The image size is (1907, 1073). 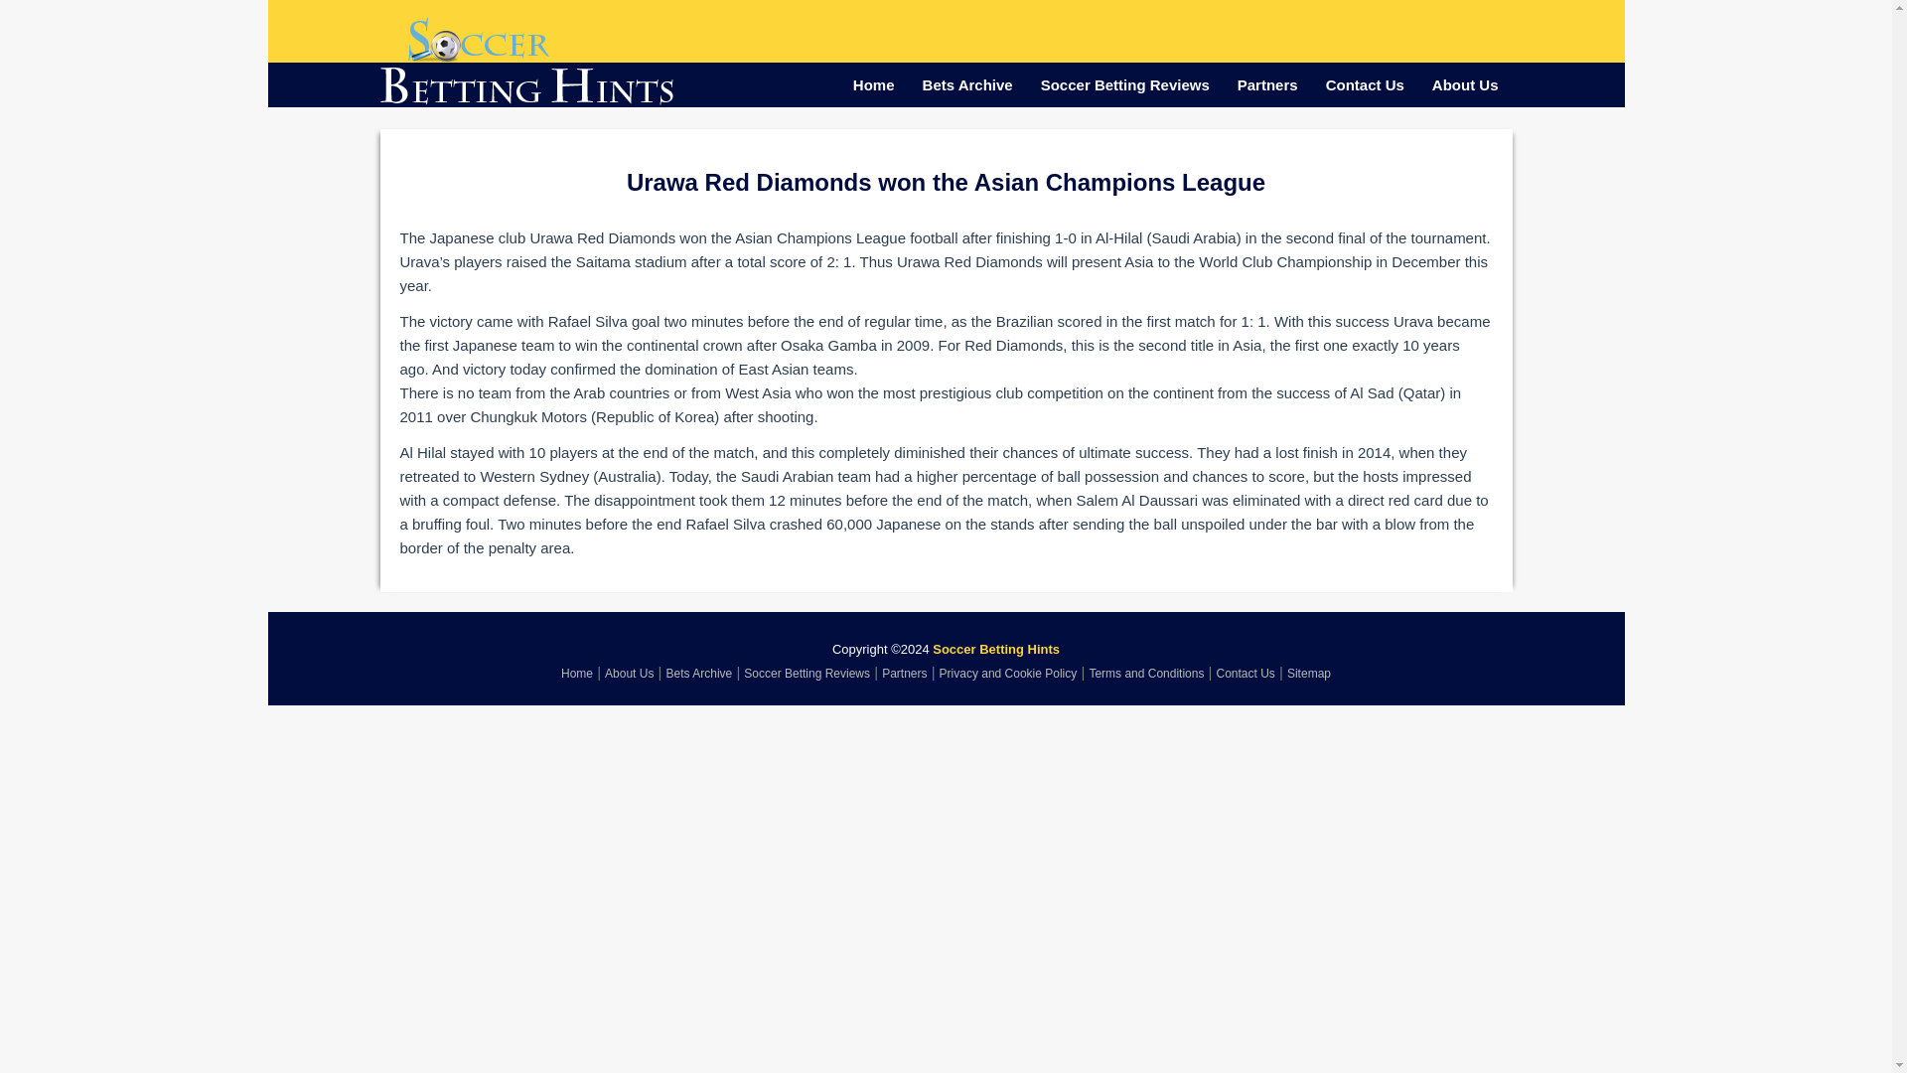 I want to click on Bets Archive, so click(x=967, y=84).